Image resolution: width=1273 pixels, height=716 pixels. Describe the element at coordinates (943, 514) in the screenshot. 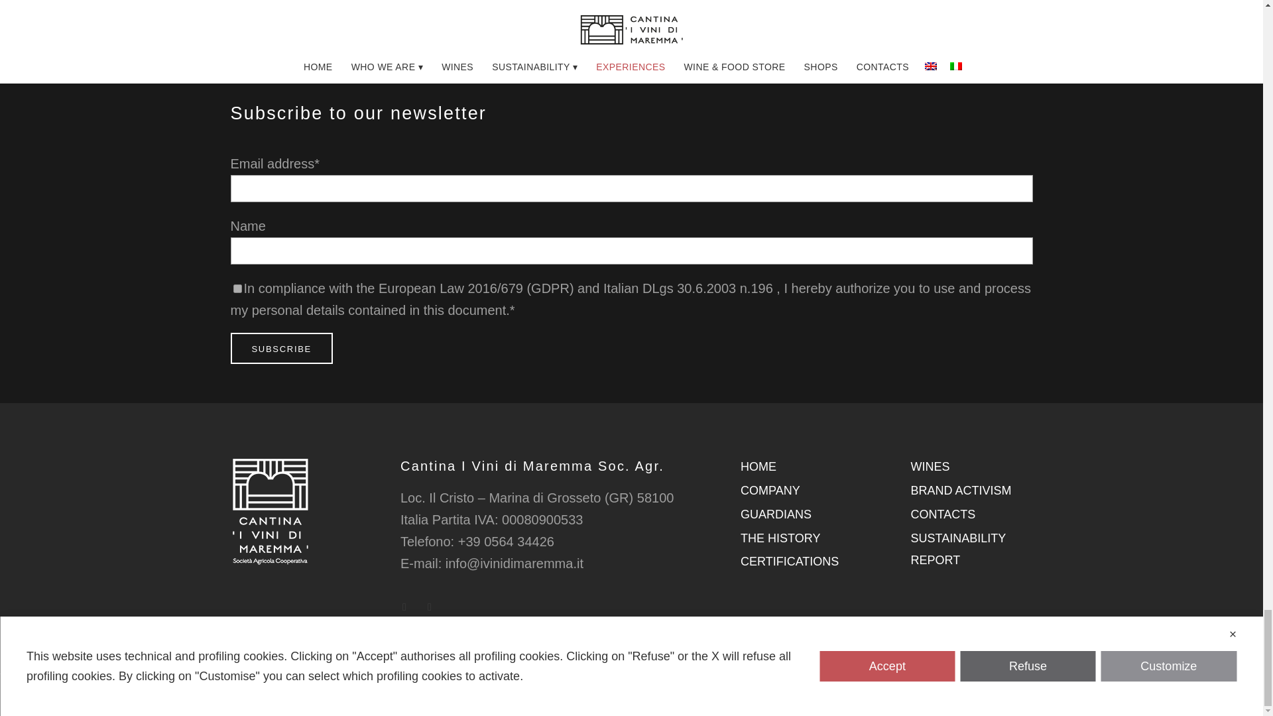

I see `CONTACTS` at that location.